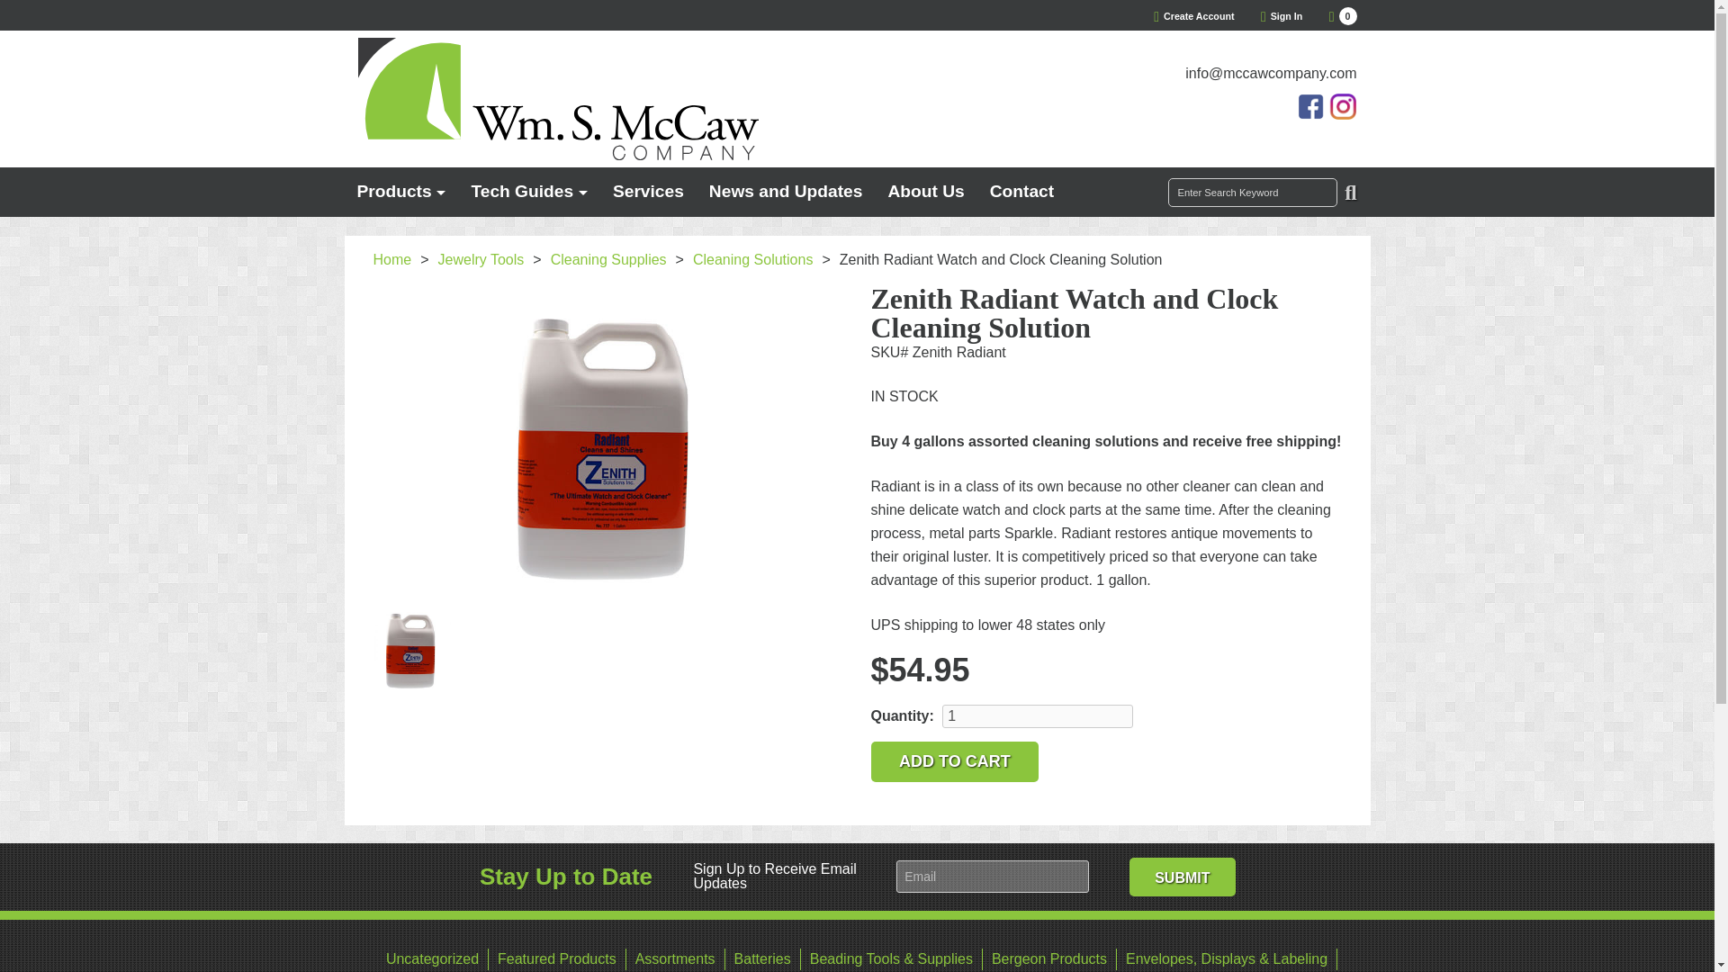  Describe the element at coordinates (1037, 716) in the screenshot. I see `Qty` at that location.